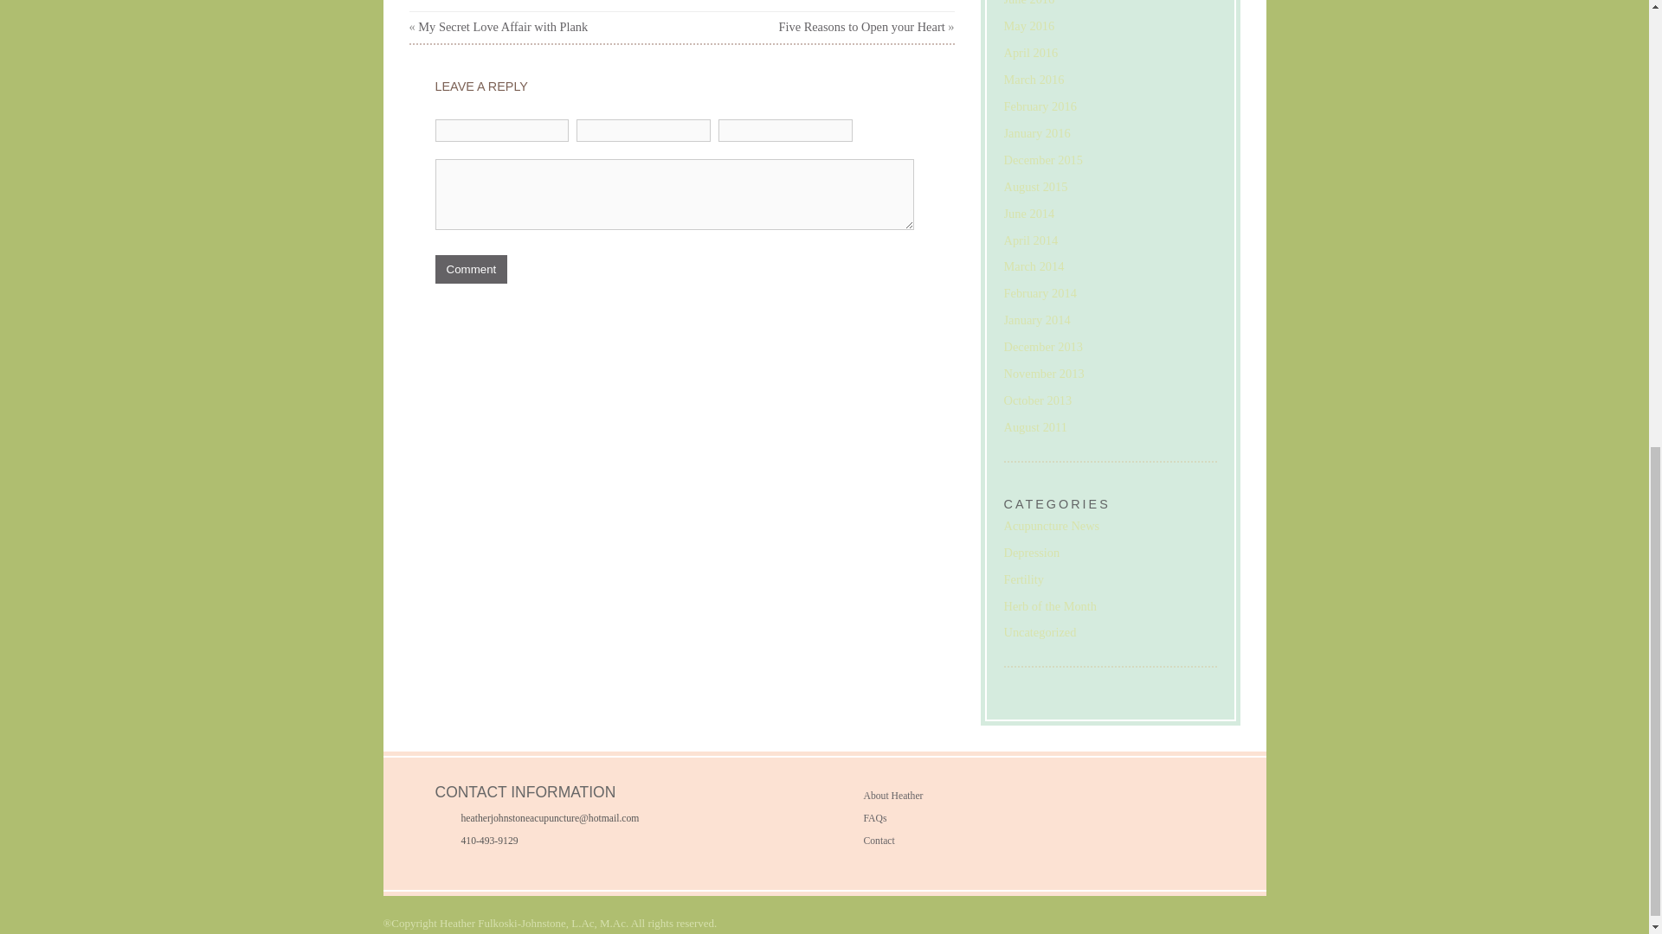 This screenshot has width=1662, height=934. Describe the element at coordinates (1040, 106) in the screenshot. I see `February 2016` at that location.